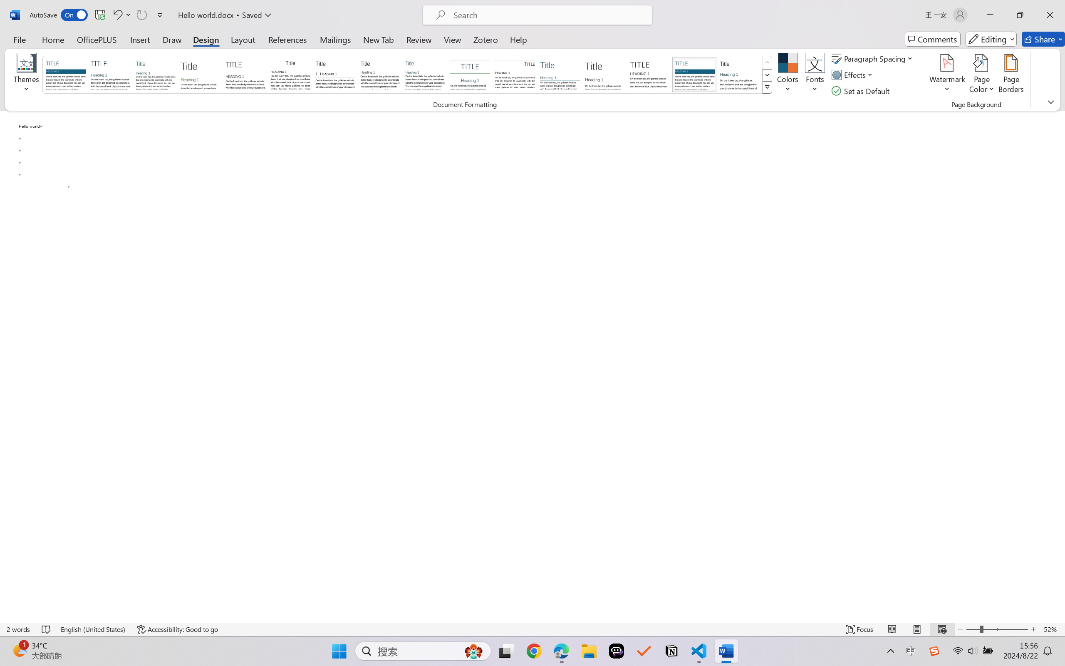  I want to click on Casual, so click(425, 74).